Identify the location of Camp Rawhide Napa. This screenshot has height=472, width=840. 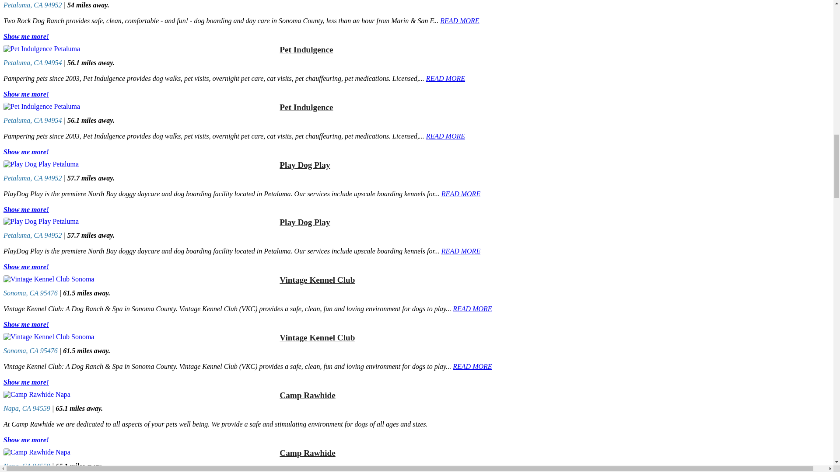
(140, 452).